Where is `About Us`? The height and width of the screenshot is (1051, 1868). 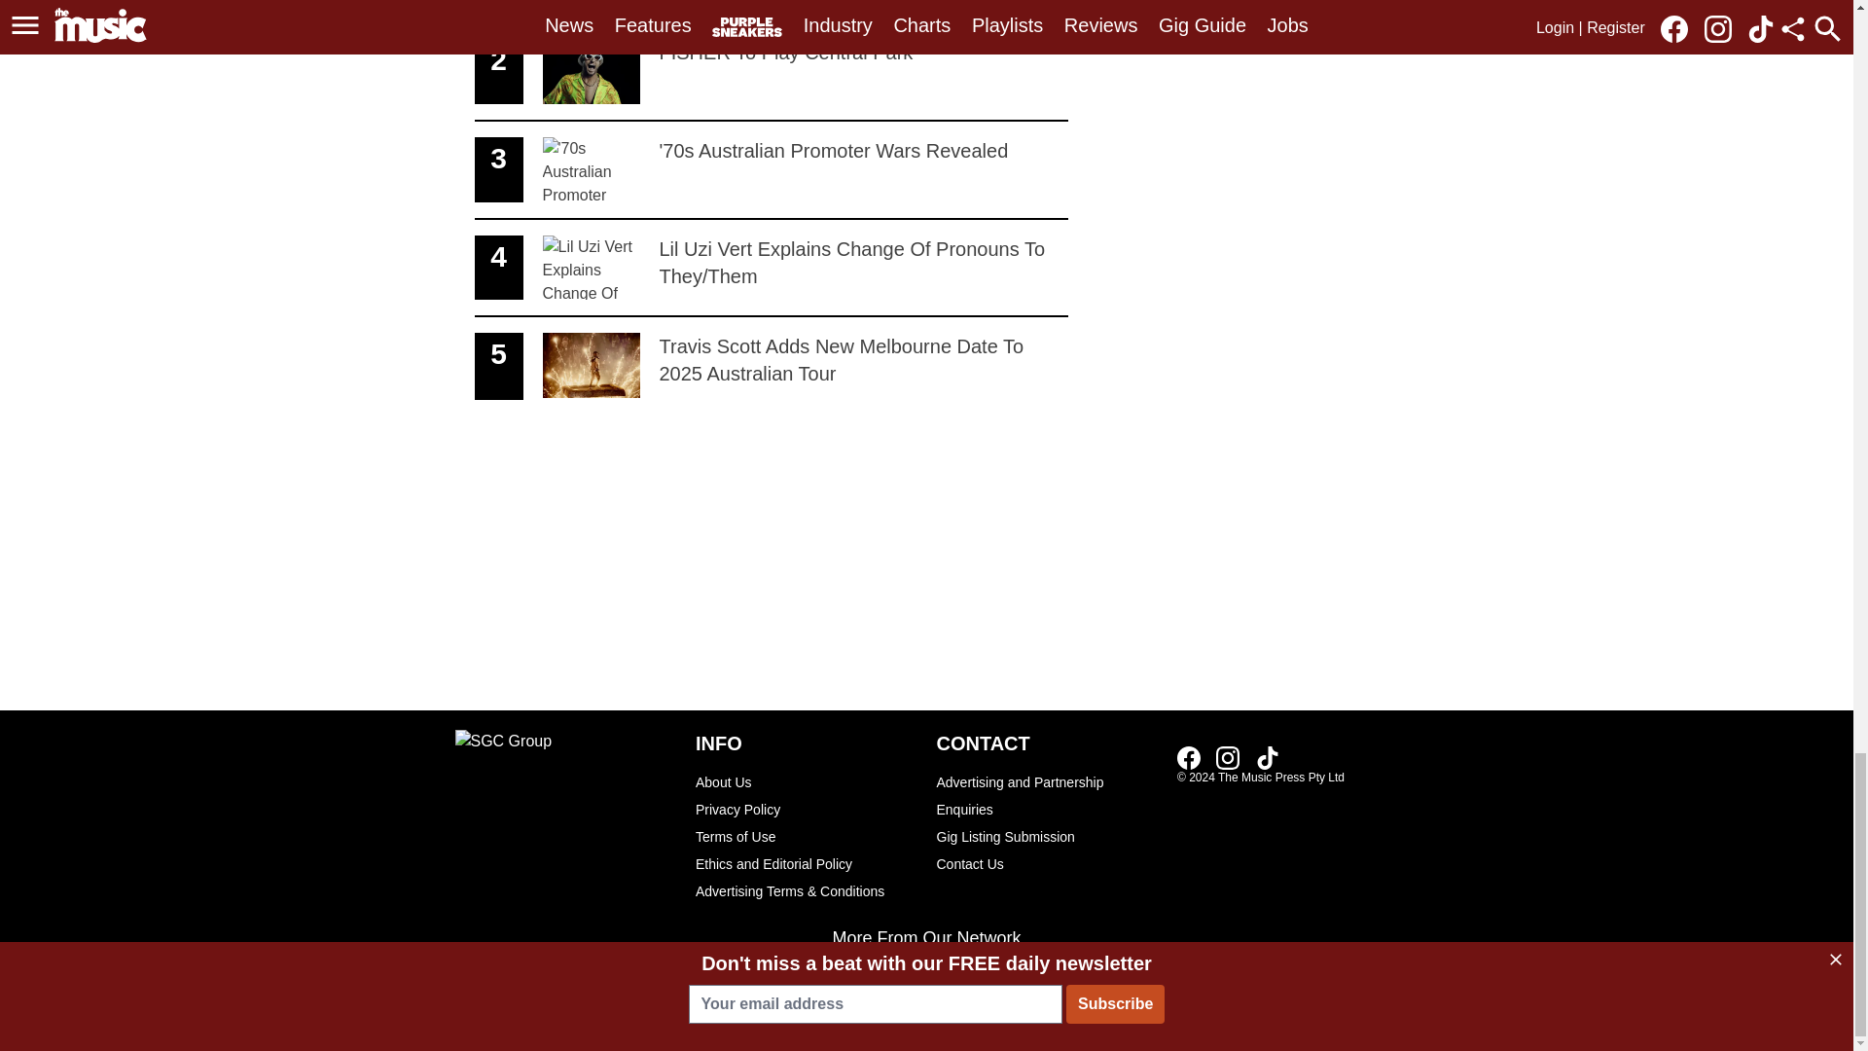 About Us is located at coordinates (771, 12).